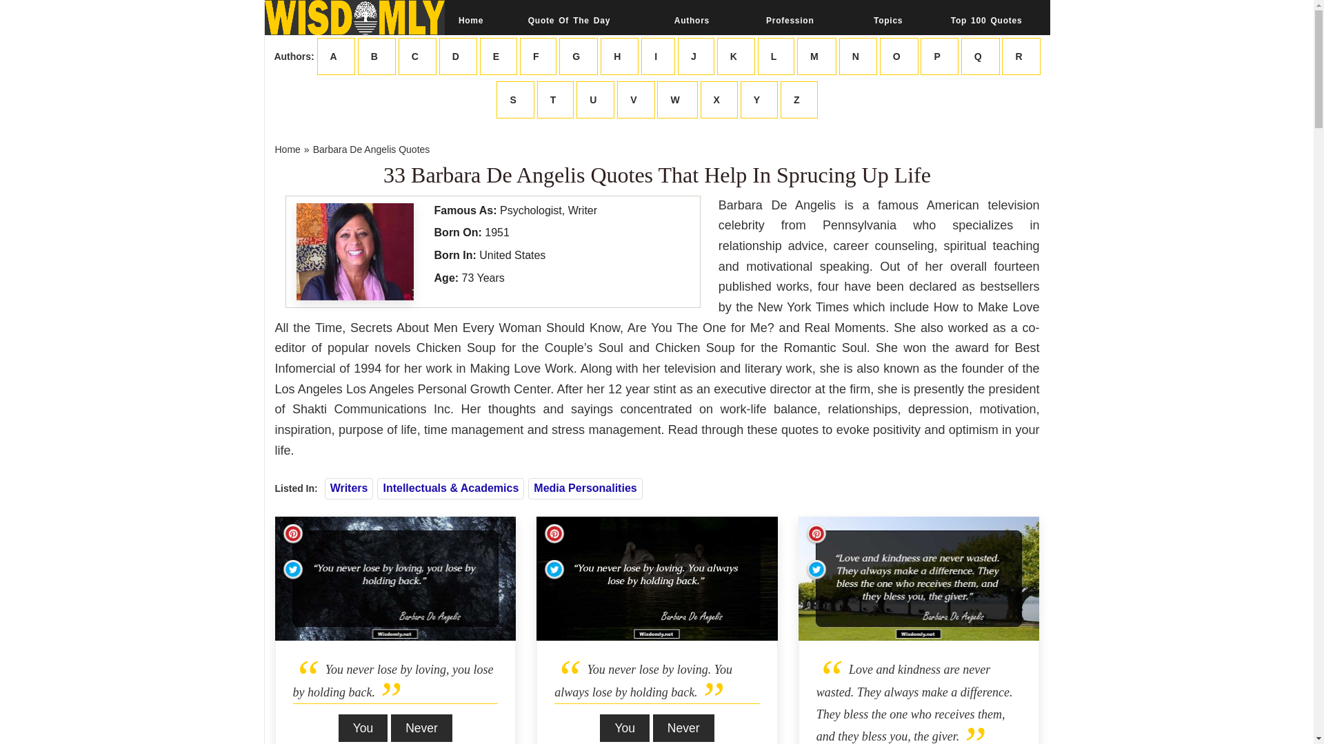  I want to click on W, so click(677, 99).